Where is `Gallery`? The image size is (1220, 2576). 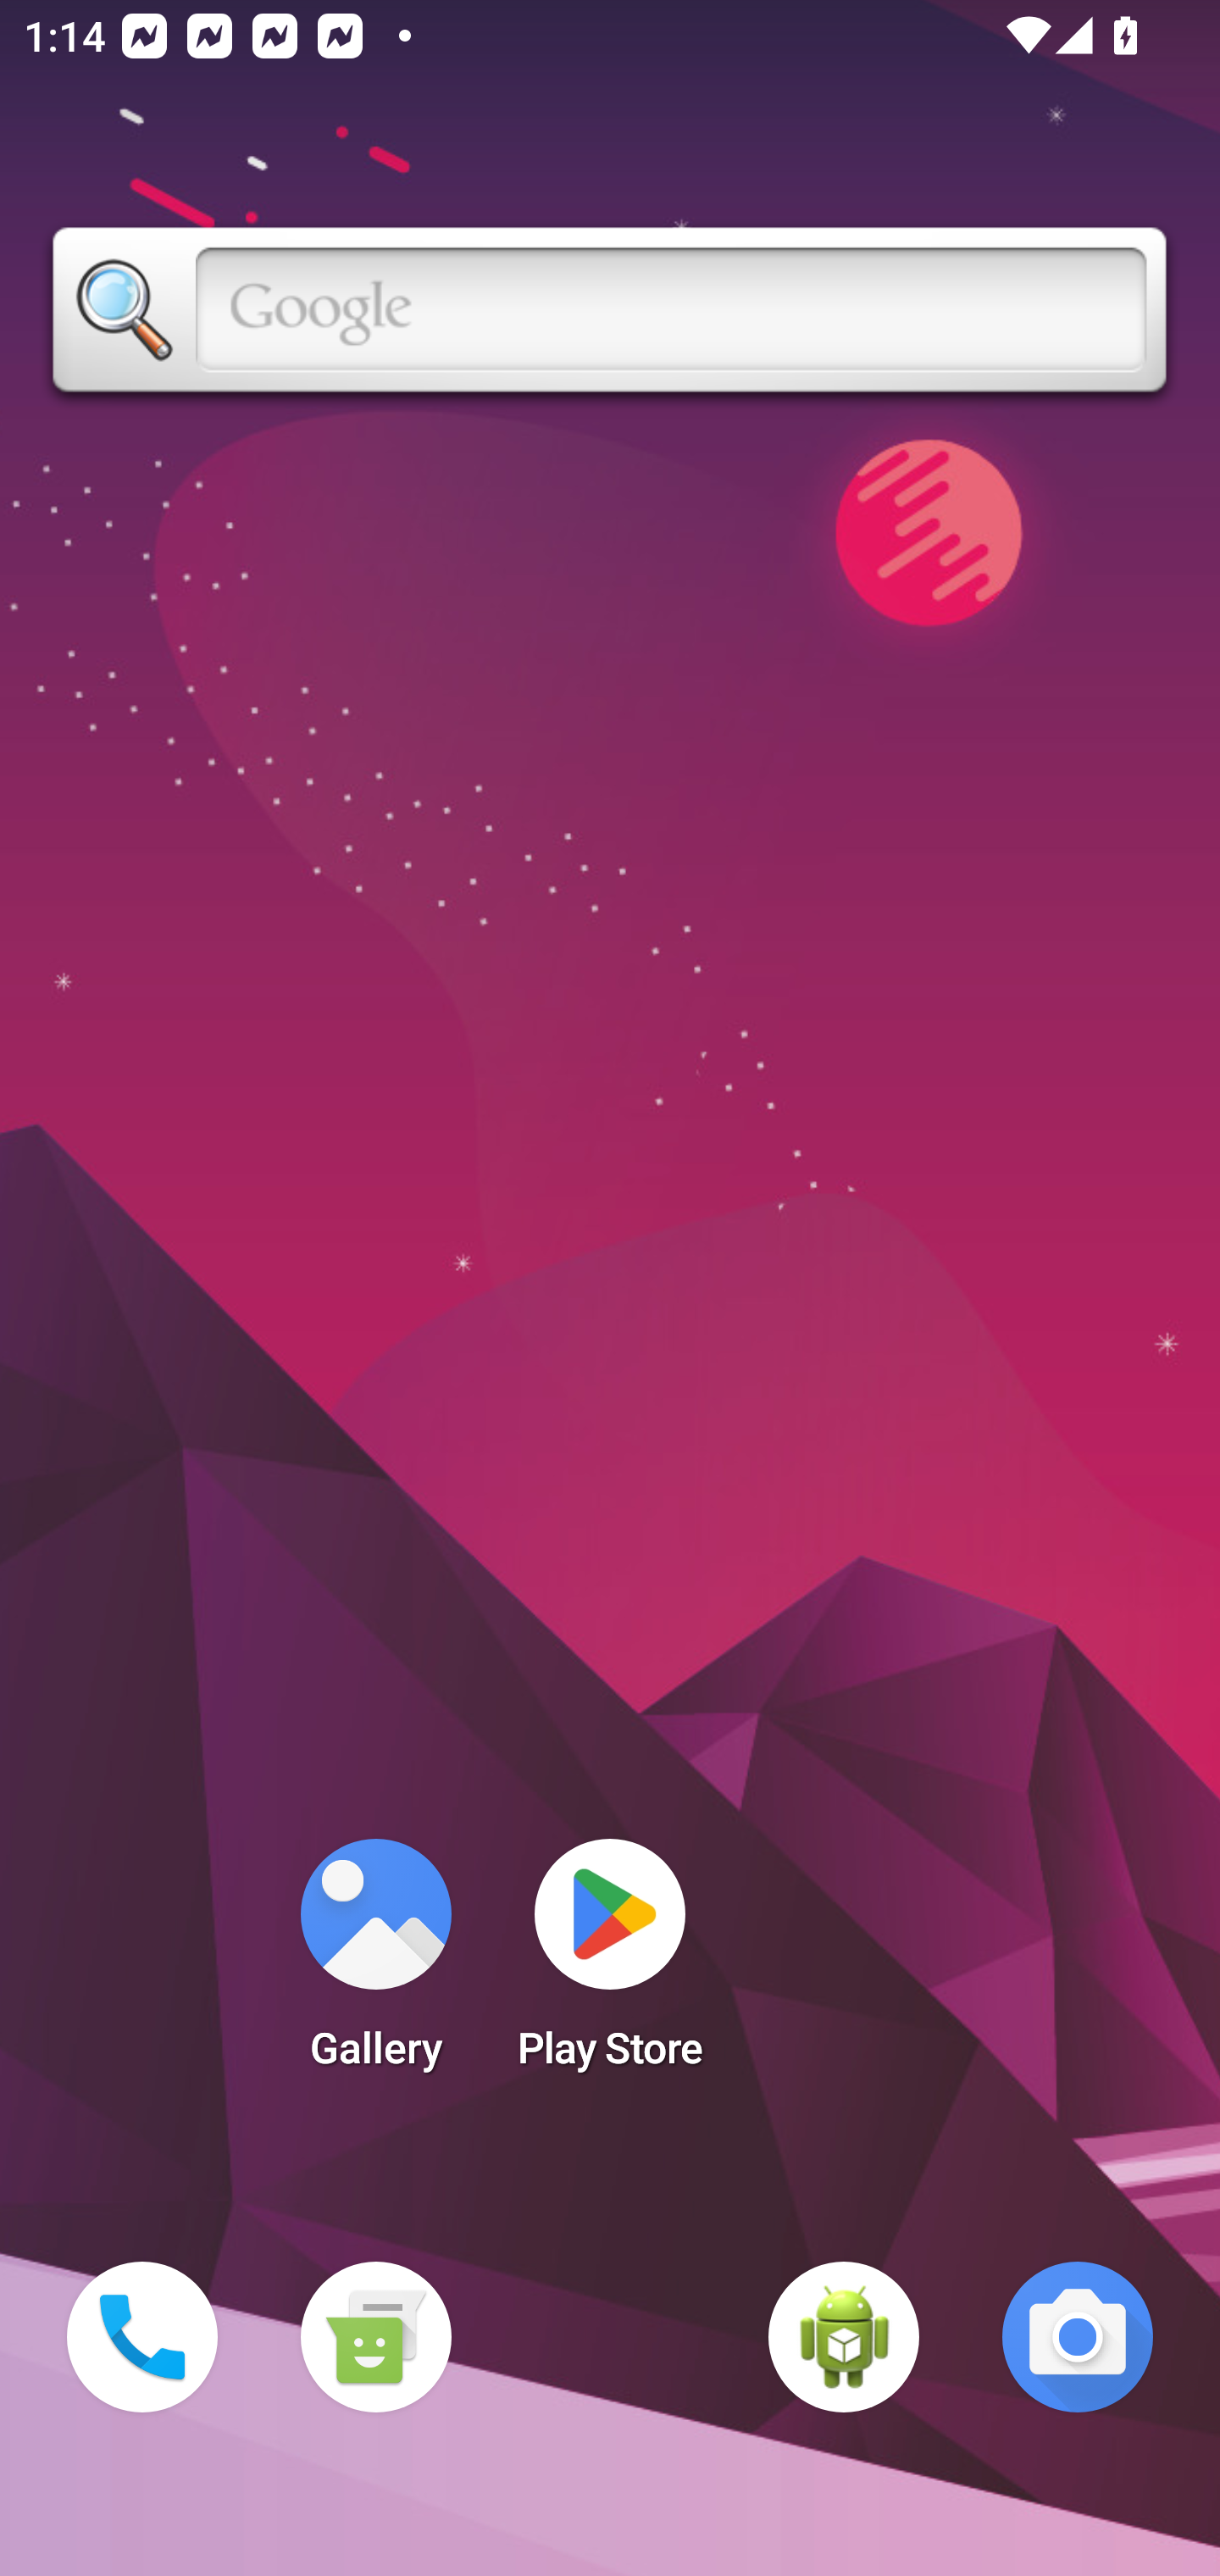
Gallery is located at coordinates (375, 1964).